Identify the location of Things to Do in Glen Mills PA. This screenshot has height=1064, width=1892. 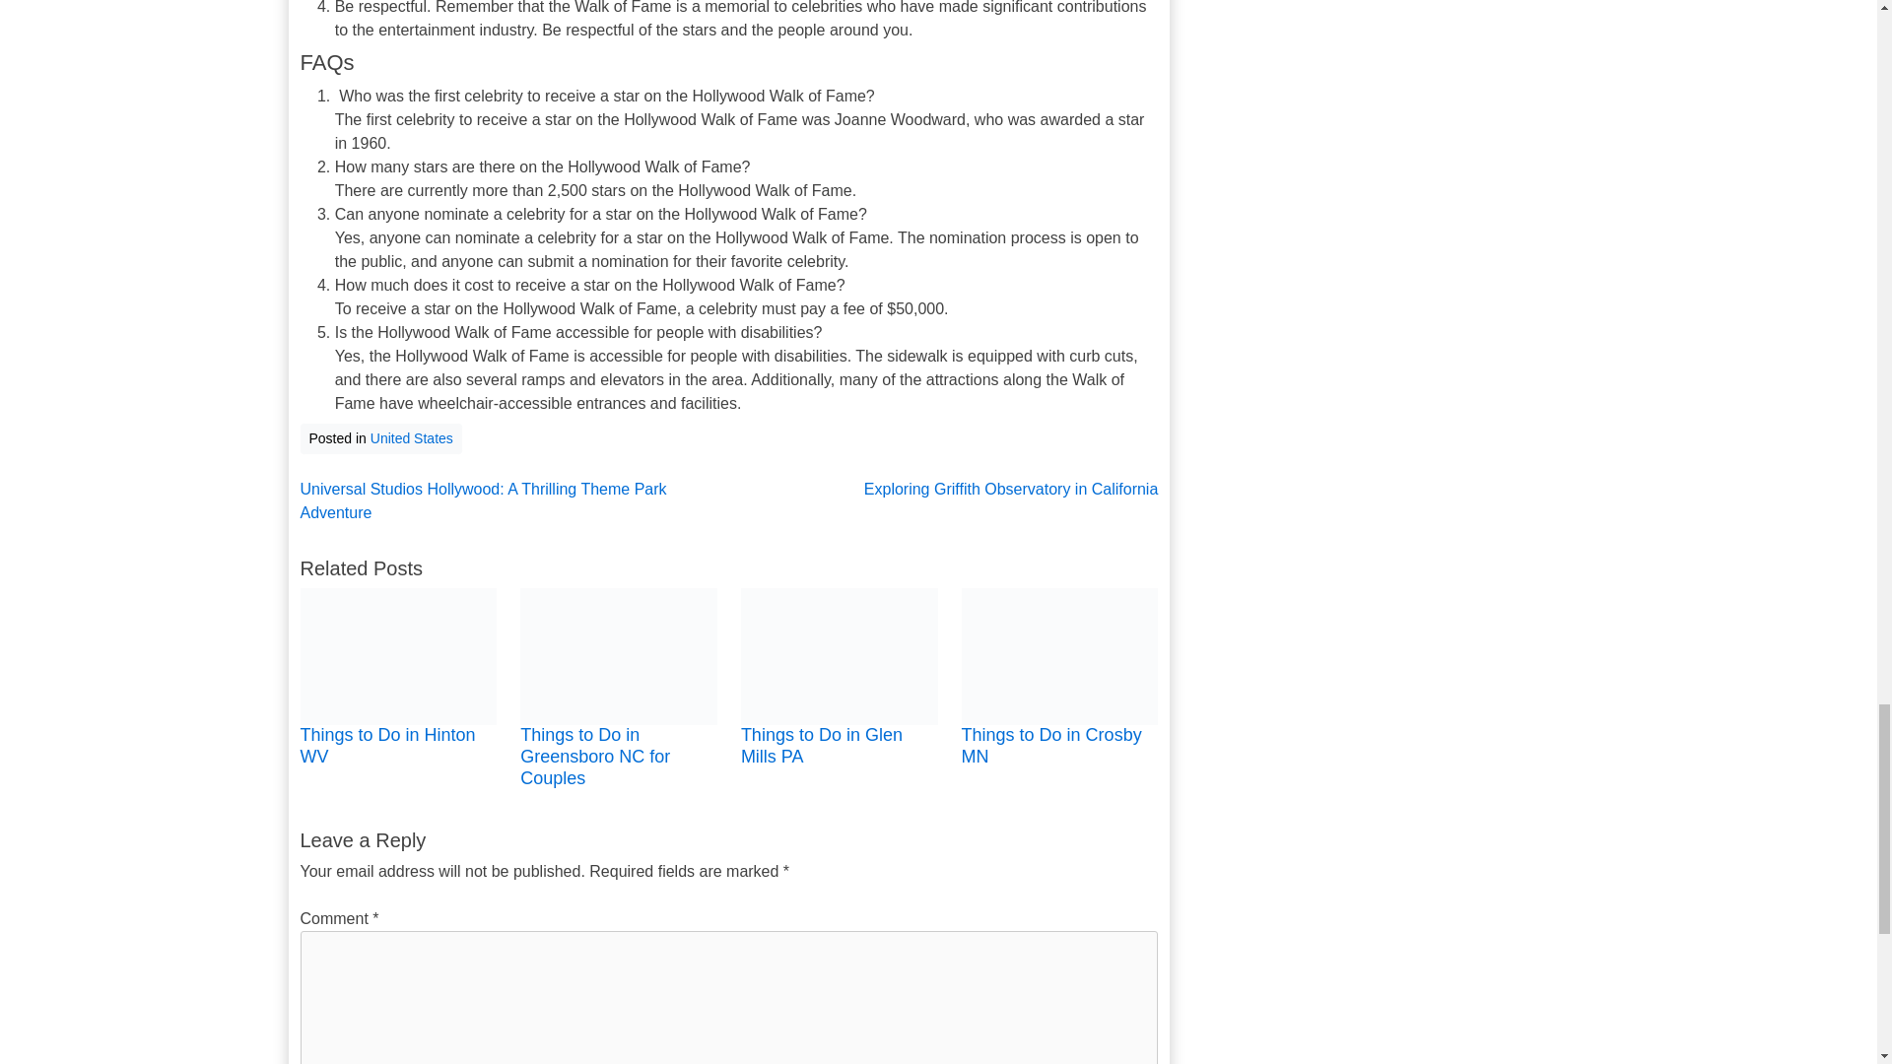
(822, 745).